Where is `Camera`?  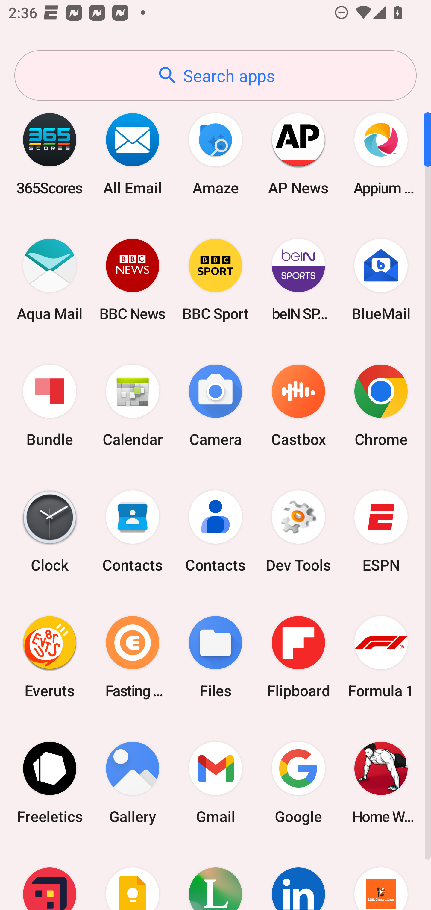 Camera is located at coordinates (215, 406).